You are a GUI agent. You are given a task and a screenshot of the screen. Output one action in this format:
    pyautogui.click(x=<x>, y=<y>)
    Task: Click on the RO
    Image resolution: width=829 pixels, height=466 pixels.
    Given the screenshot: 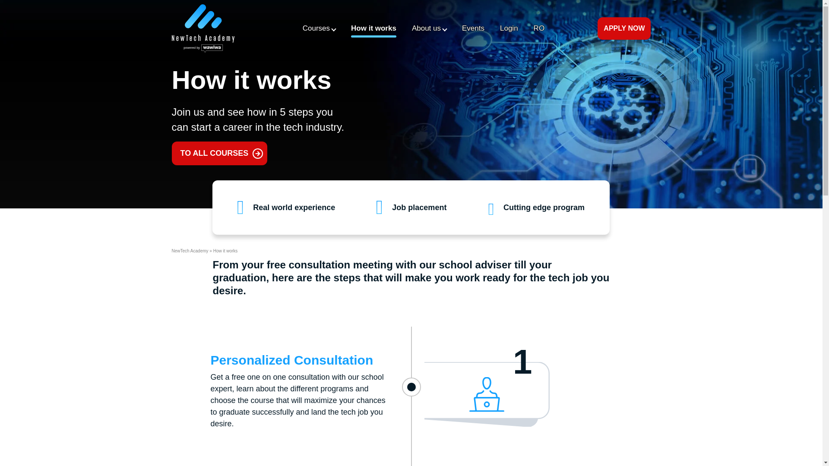 What is the action you would take?
    pyautogui.click(x=539, y=28)
    